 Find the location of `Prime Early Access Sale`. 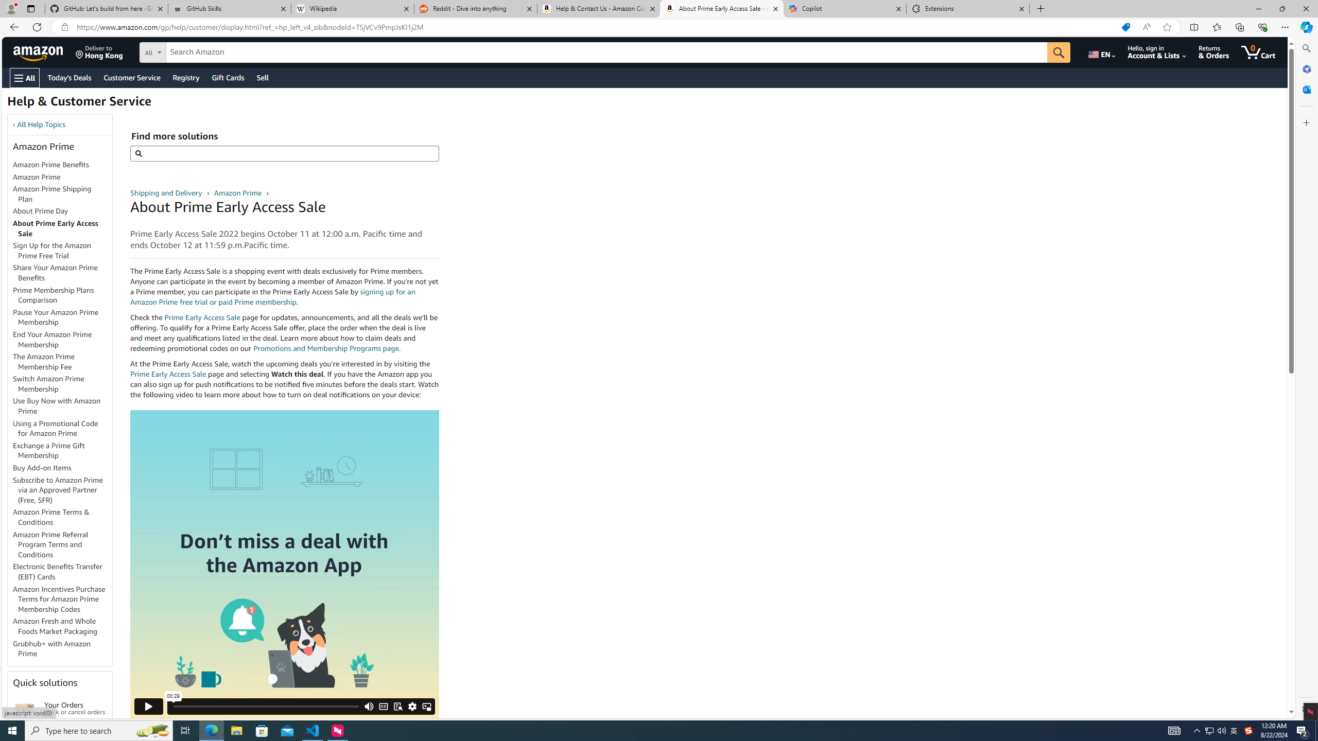

Prime Early Access Sale is located at coordinates (168, 374).